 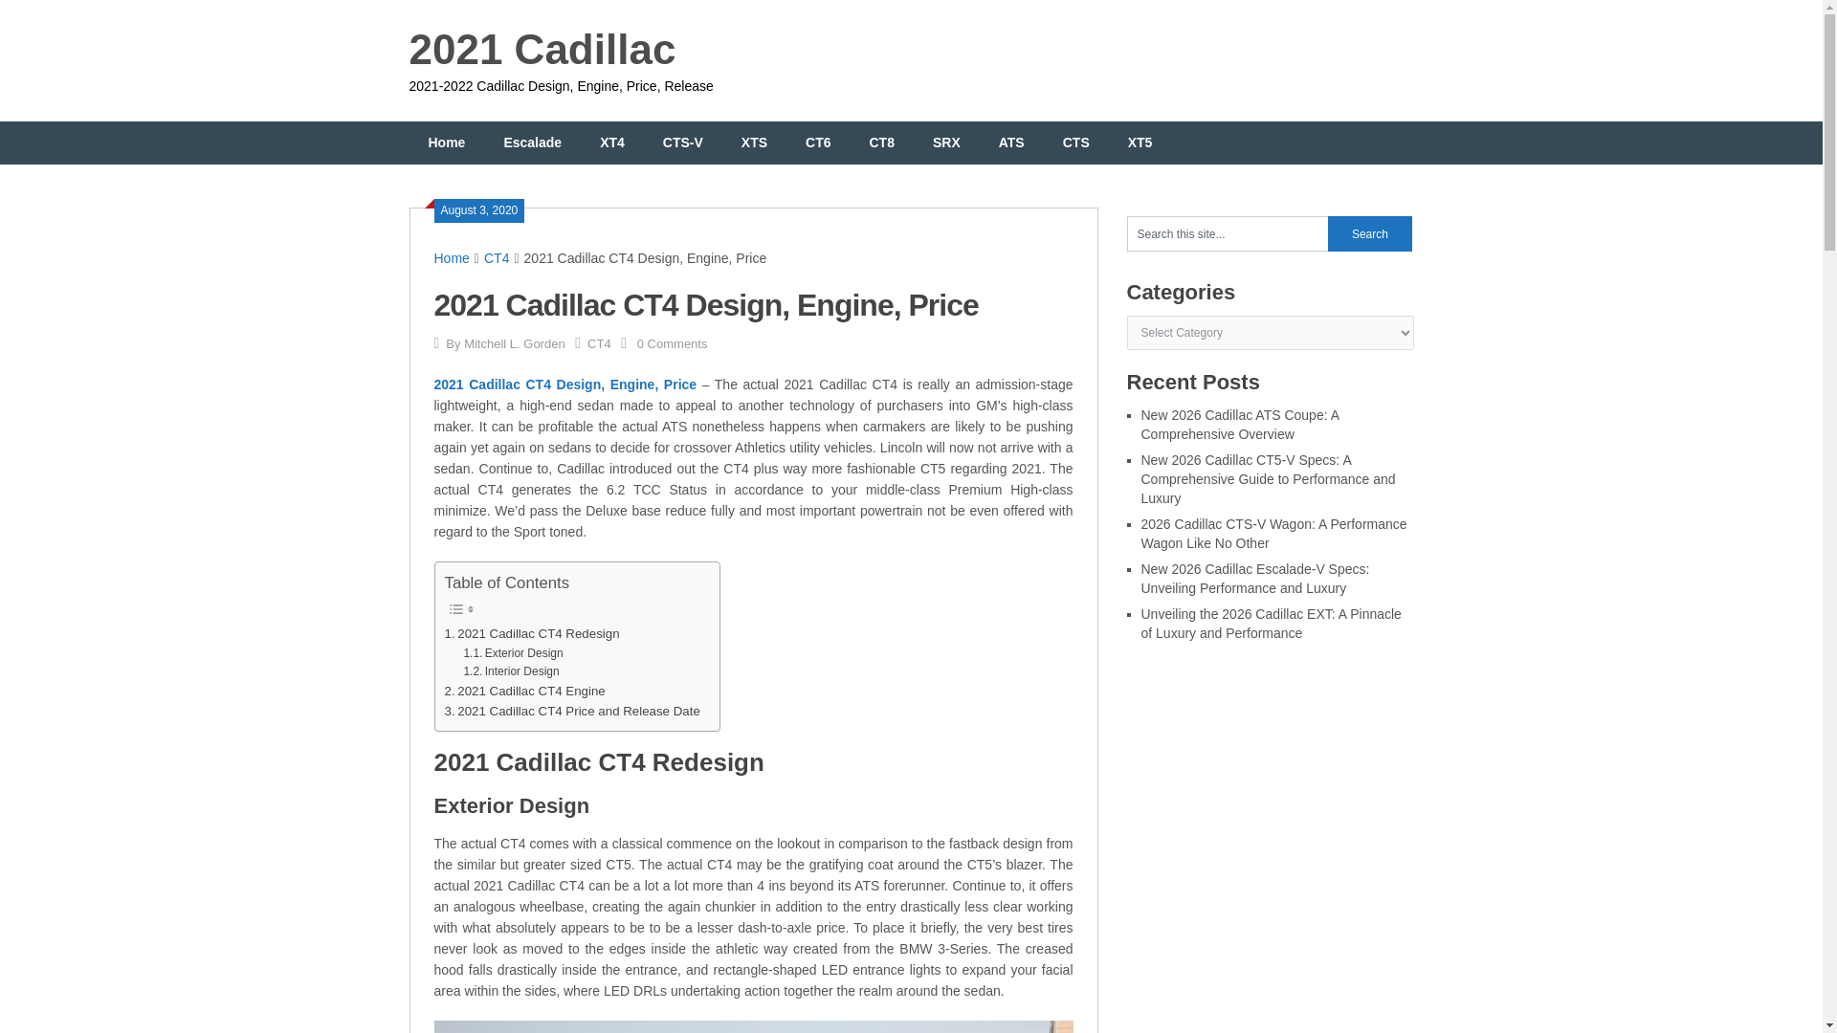 I want to click on 2021 Cadillac CT4 Design, Engine, Price, so click(x=565, y=385).